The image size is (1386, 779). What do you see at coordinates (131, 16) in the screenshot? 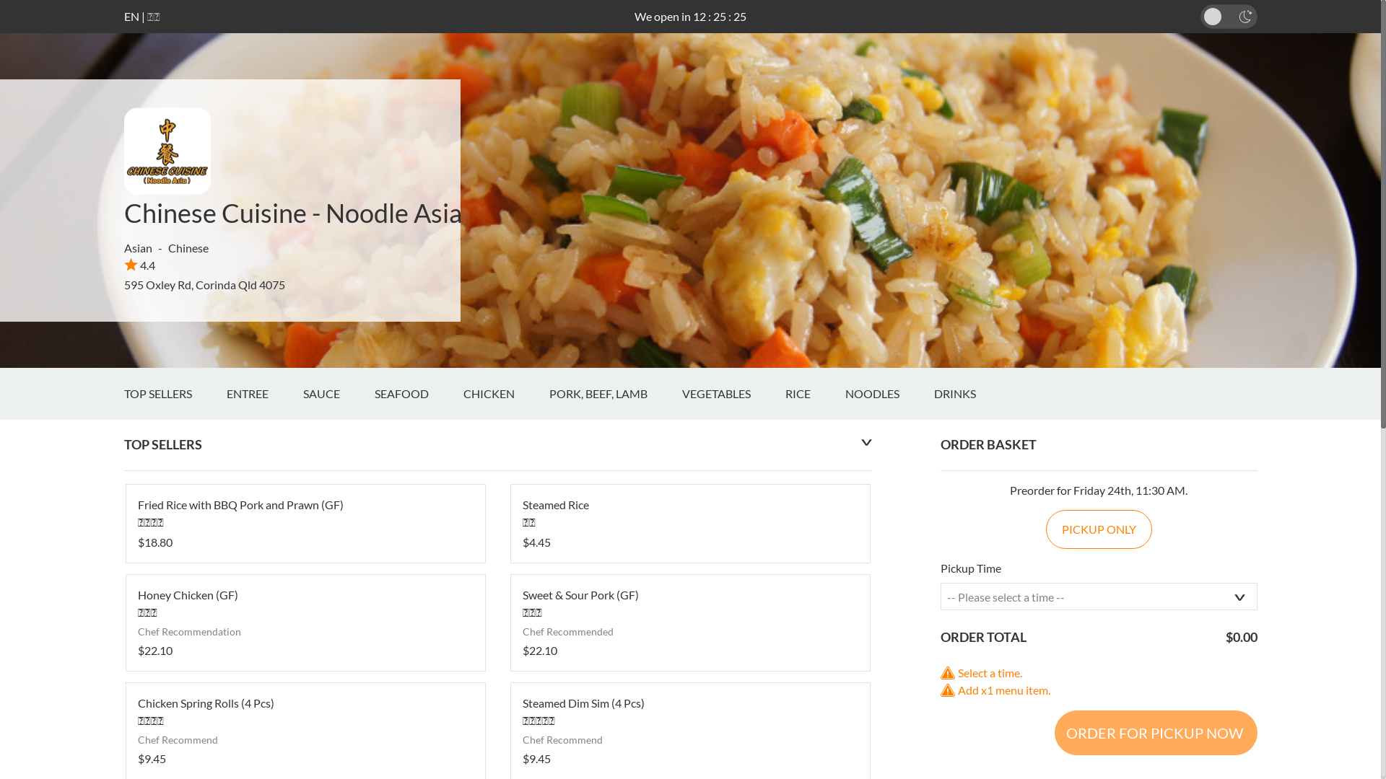
I see `EN` at bounding box center [131, 16].